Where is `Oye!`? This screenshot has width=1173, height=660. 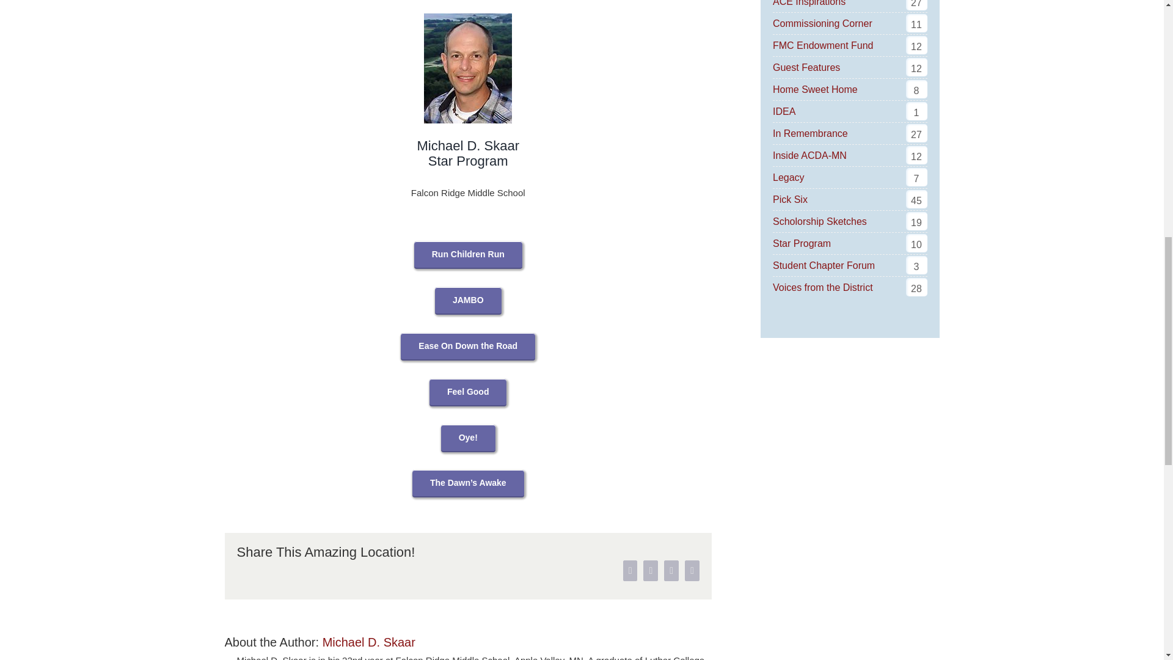 Oye! is located at coordinates (468, 438).